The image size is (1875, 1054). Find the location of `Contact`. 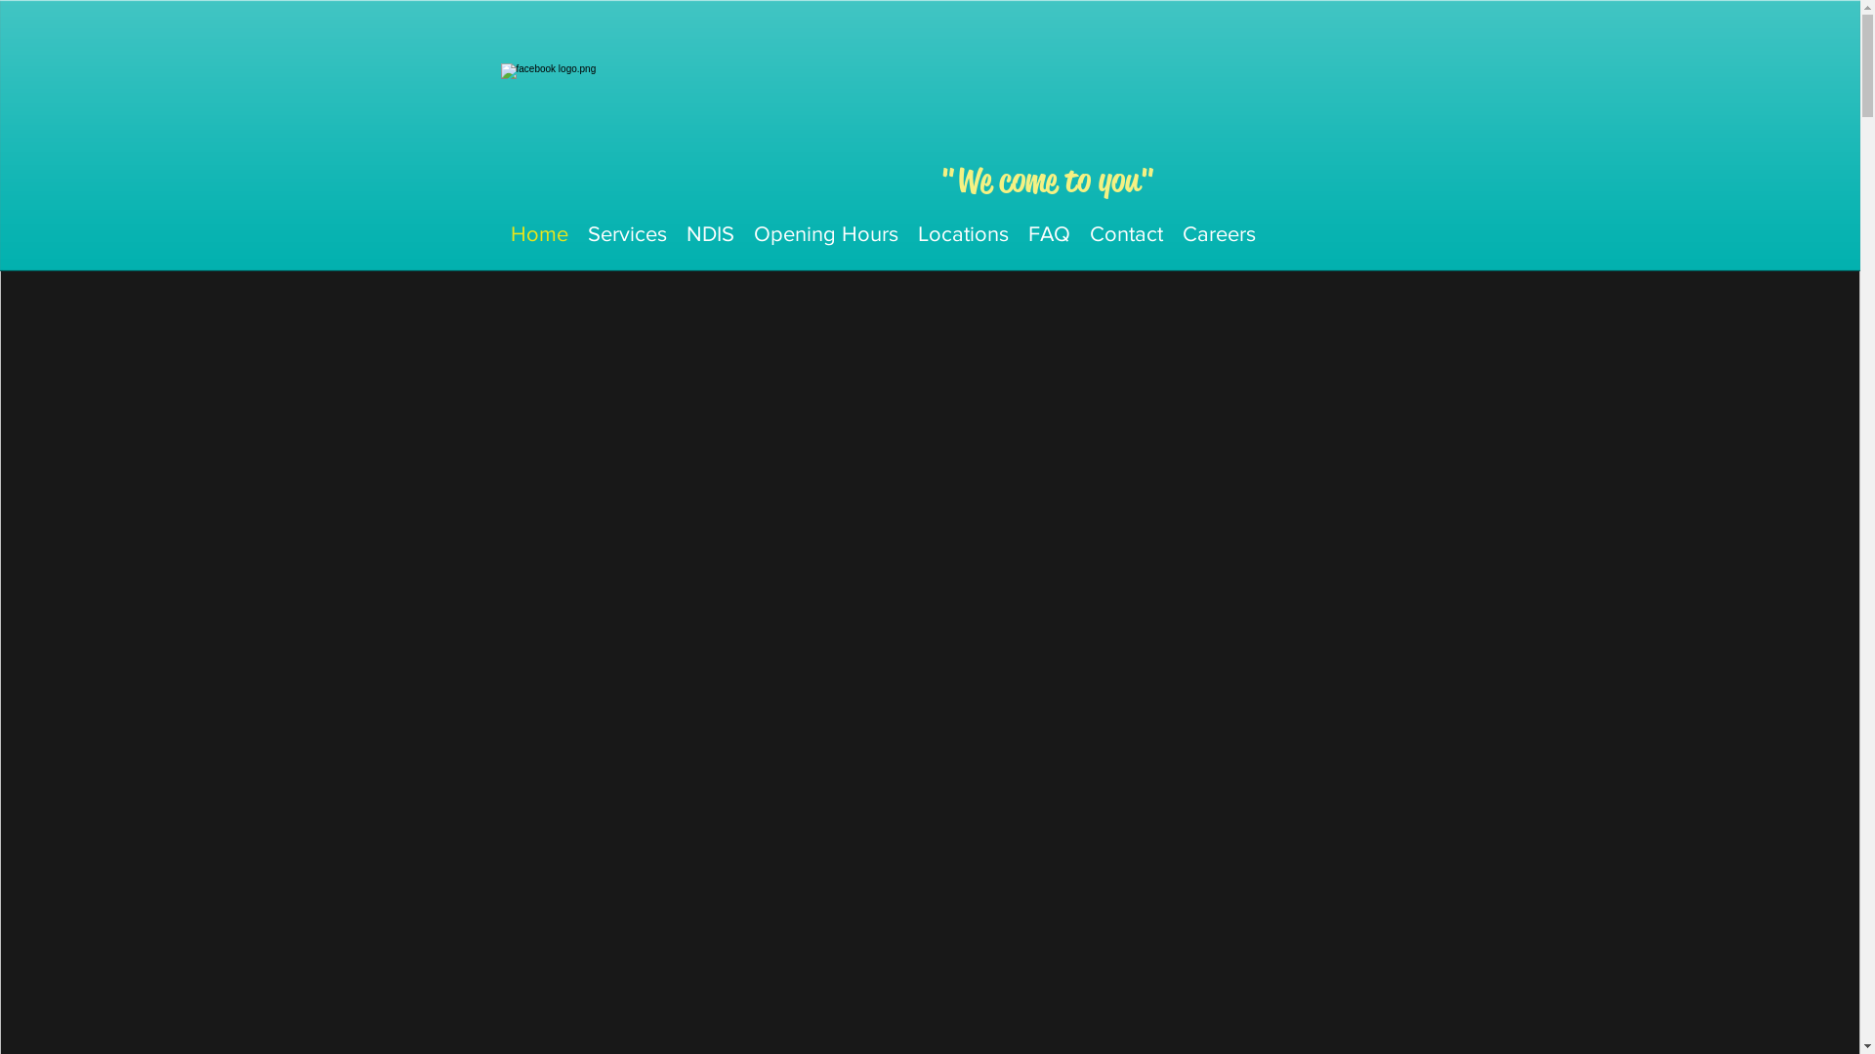

Contact is located at coordinates (1127, 234).